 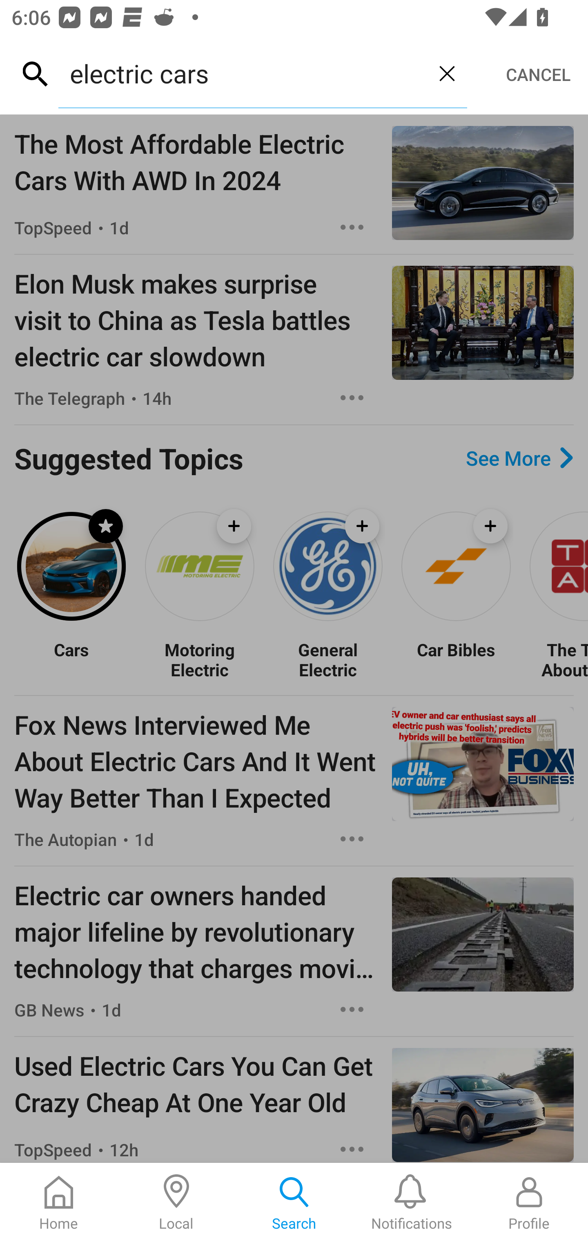 What do you see at coordinates (352, 839) in the screenshot?
I see `Options` at bounding box center [352, 839].